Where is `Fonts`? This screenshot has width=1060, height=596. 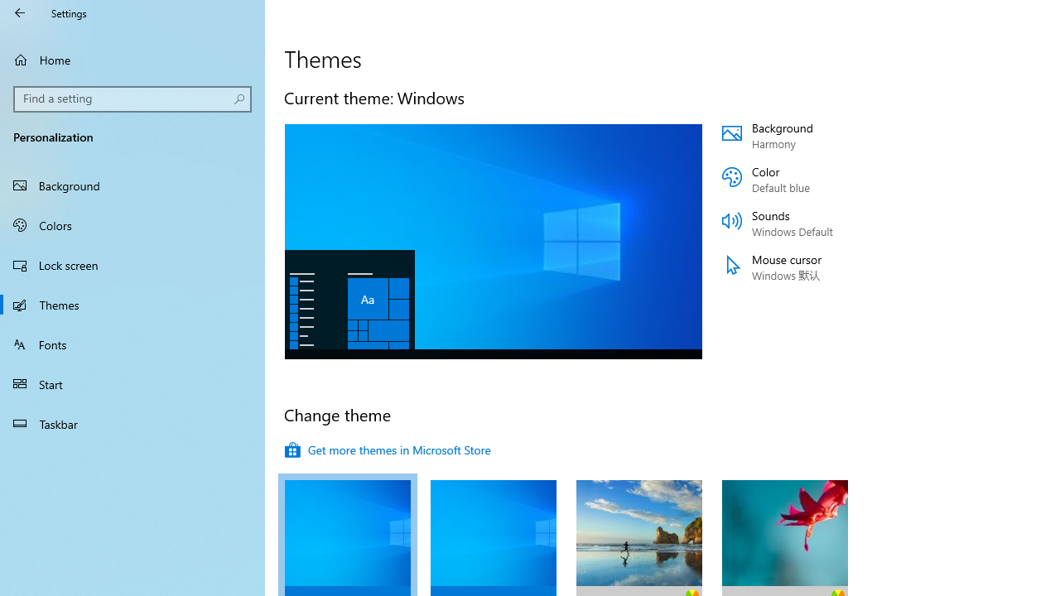 Fonts is located at coordinates (132, 344).